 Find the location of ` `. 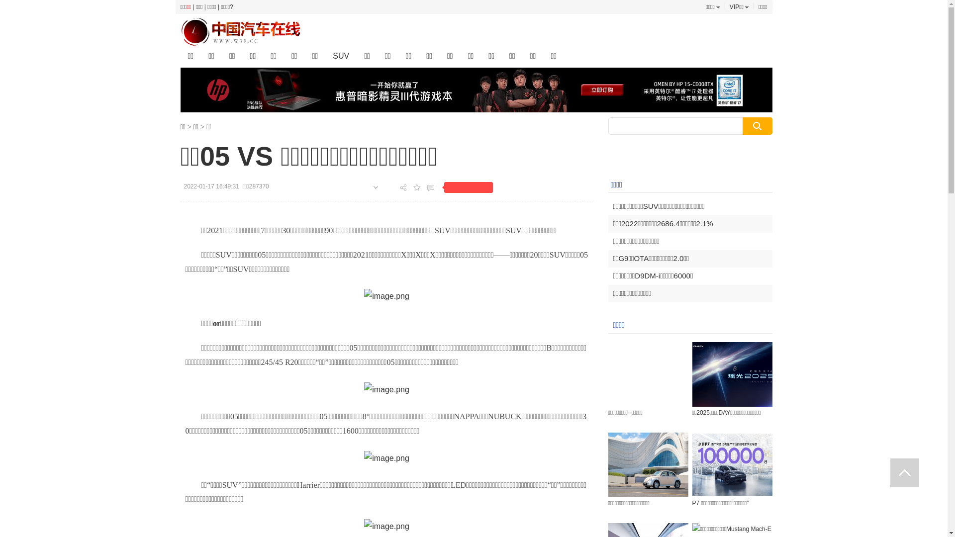

  is located at coordinates (905, 473).